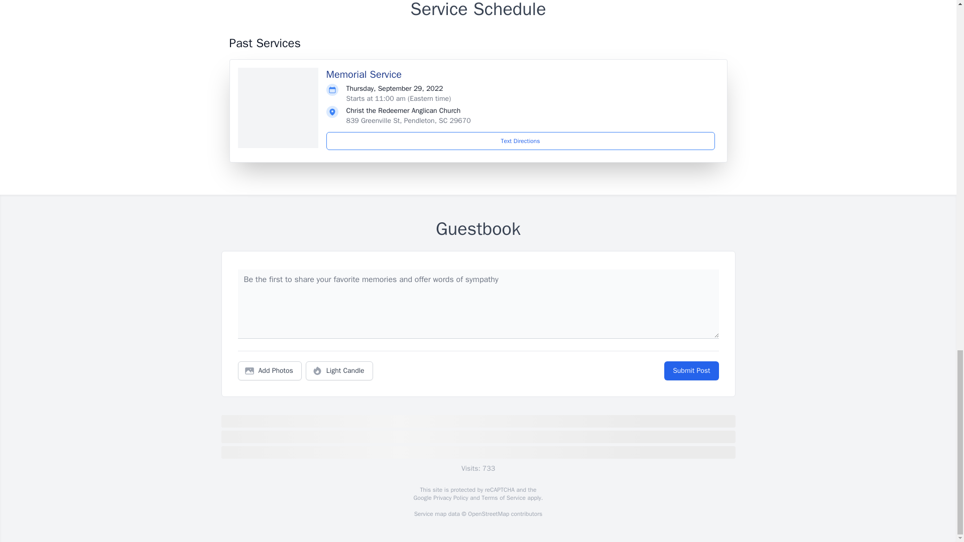  I want to click on Terms of Service, so click(503, 498).